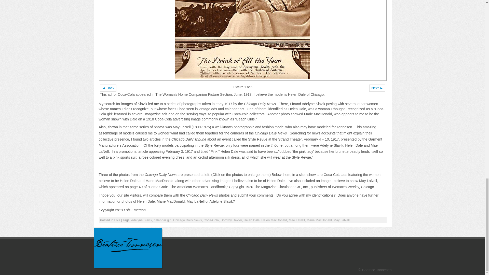  Describe the element at coordinates (117, 220) in the screenshot. I see `Lois` at that location.